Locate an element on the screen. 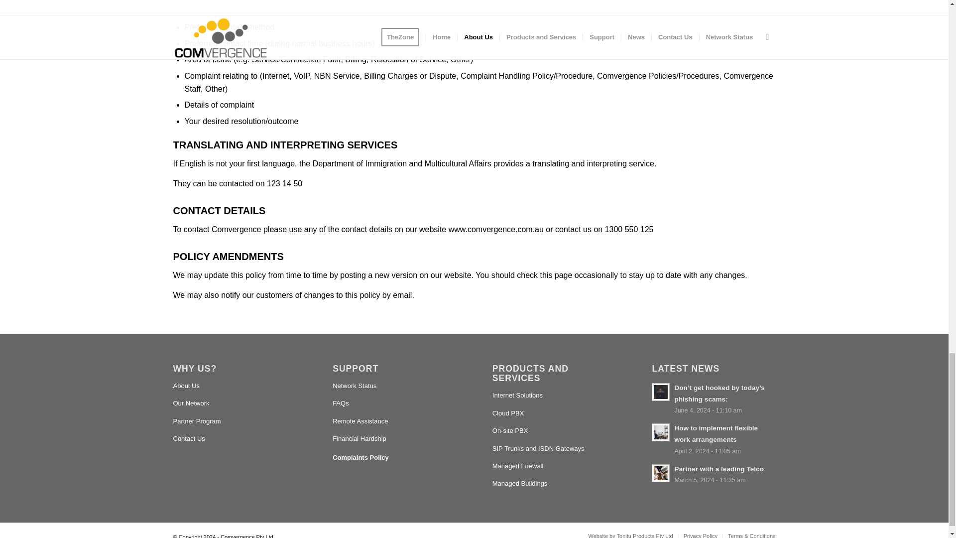  Partner Program is located at coordinates (235, 421).